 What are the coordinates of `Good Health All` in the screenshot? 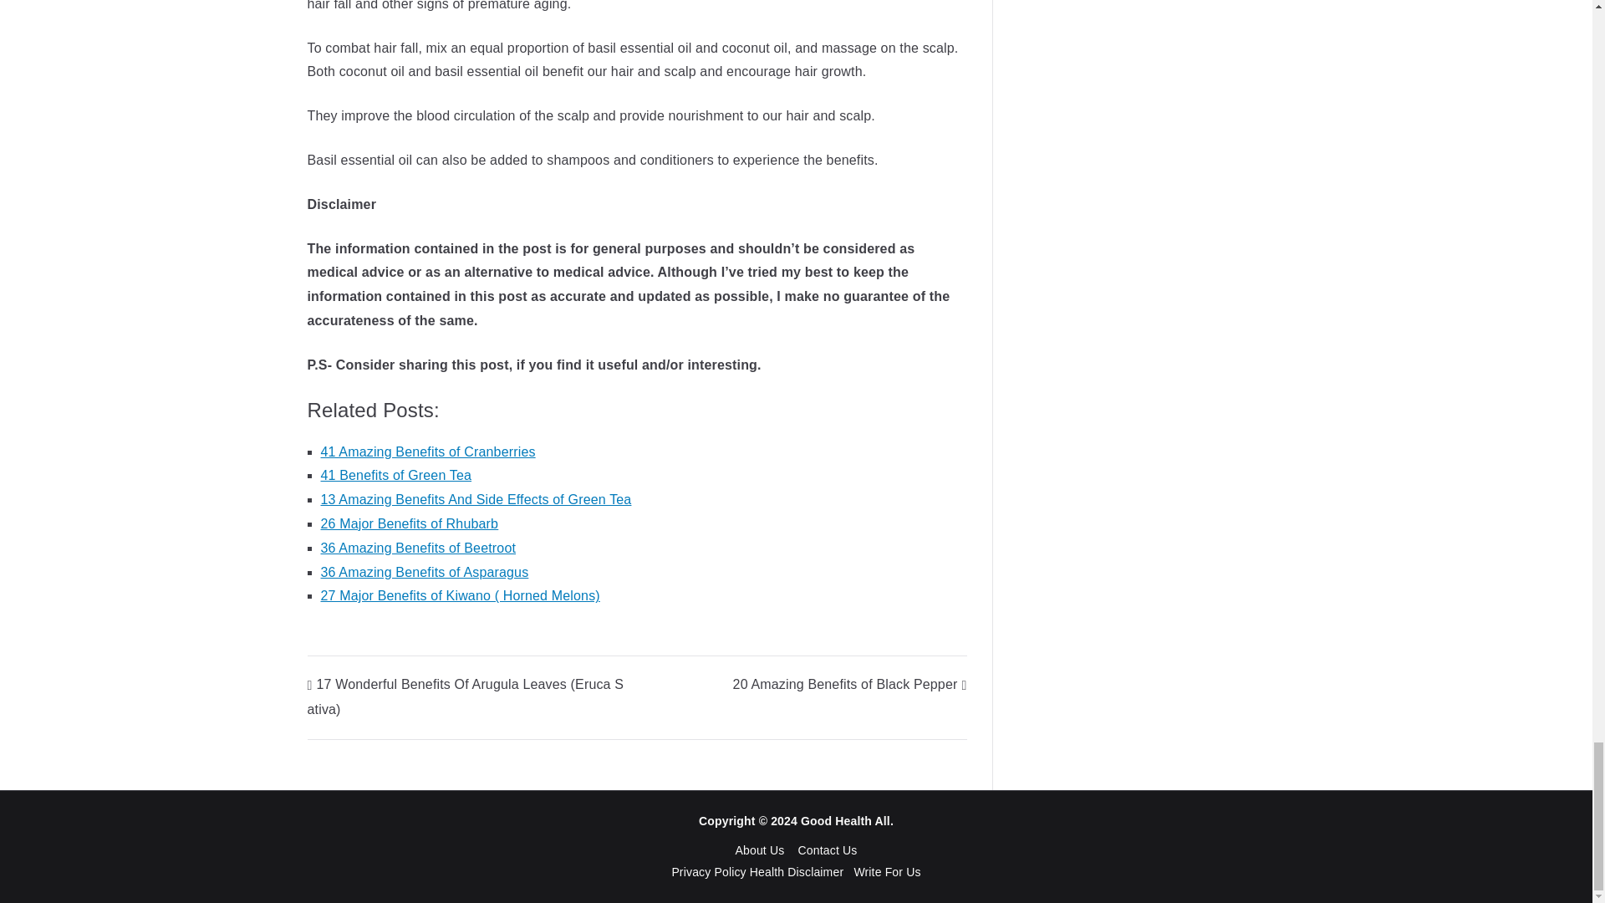 It's located at (846, 821).